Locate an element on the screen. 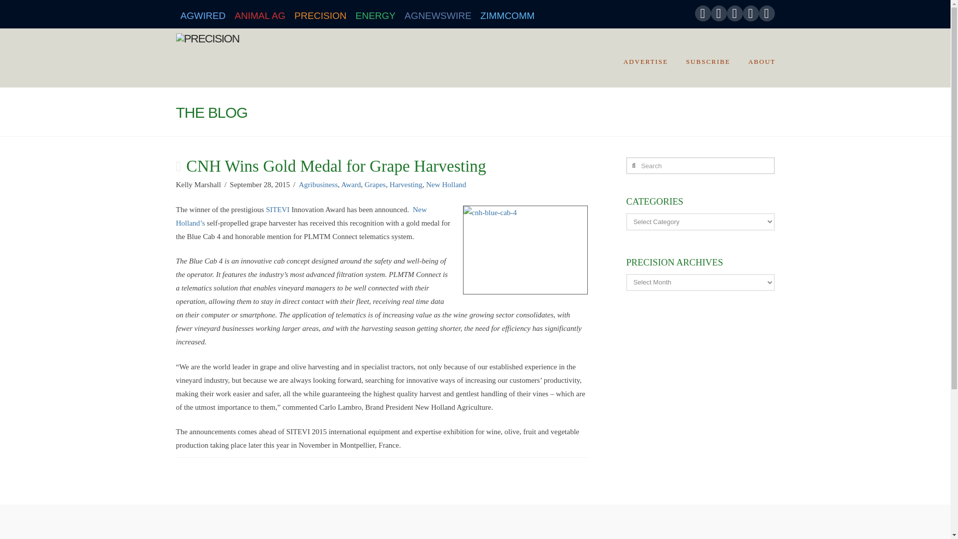 The width and height of the screenshot is (958, 539). Facebook is located at coordinates (703, 13).